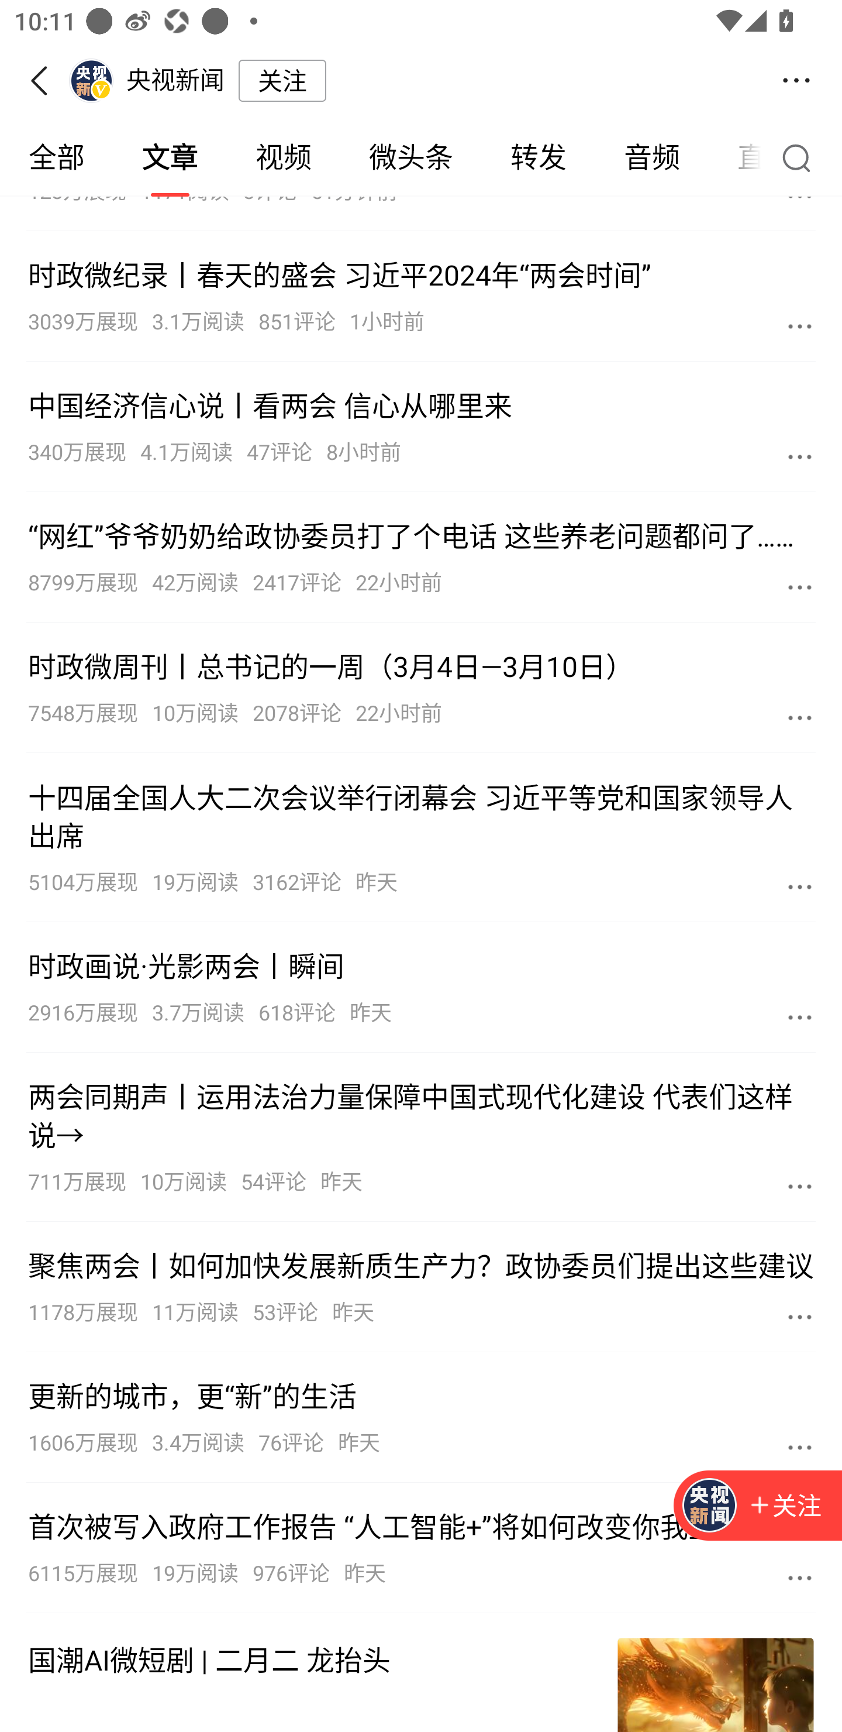 The width and height of the screenshot is (842, 1732). Describe the element at coordinates (652, 158) in the screenshot. I see `音频` at that location.